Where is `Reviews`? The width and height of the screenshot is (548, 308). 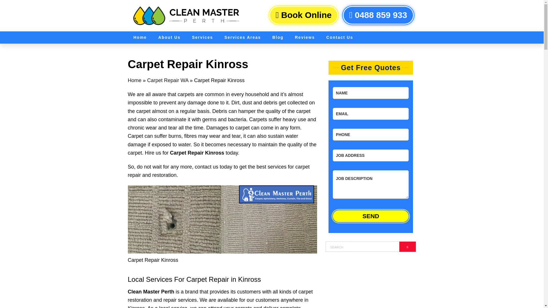 Reviews is located at coordinates (305, 38).